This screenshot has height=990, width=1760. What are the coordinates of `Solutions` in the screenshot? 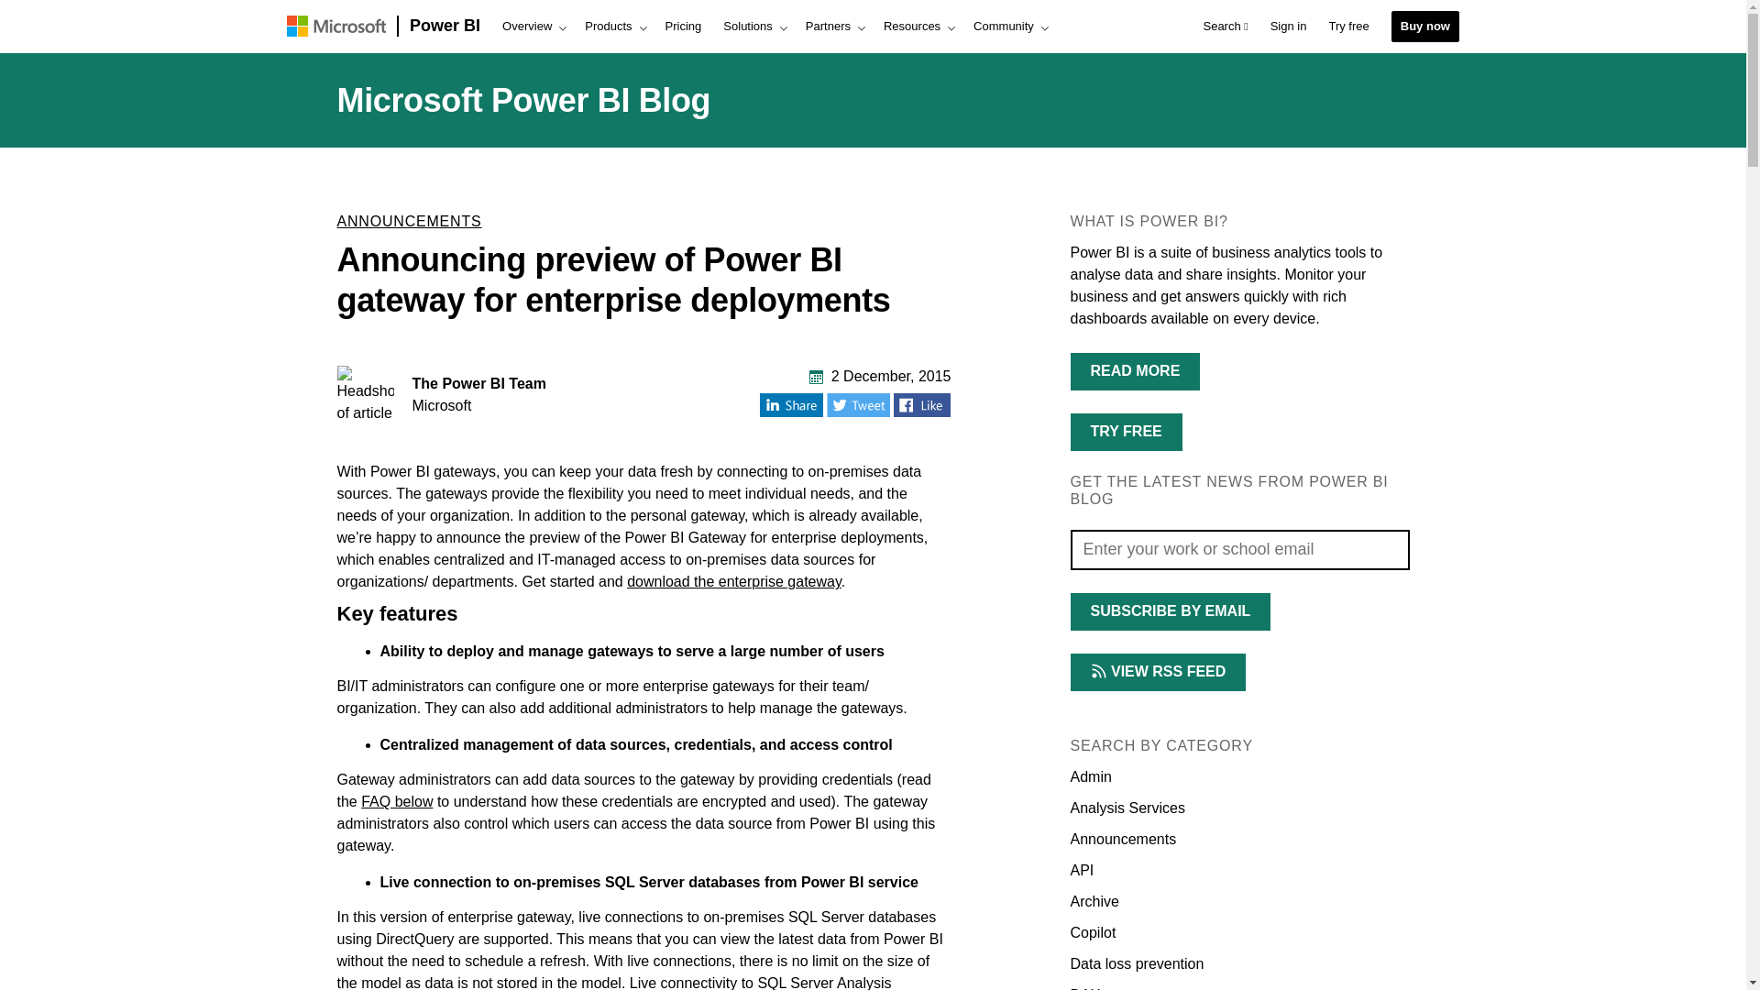 It's located at (753, 27).